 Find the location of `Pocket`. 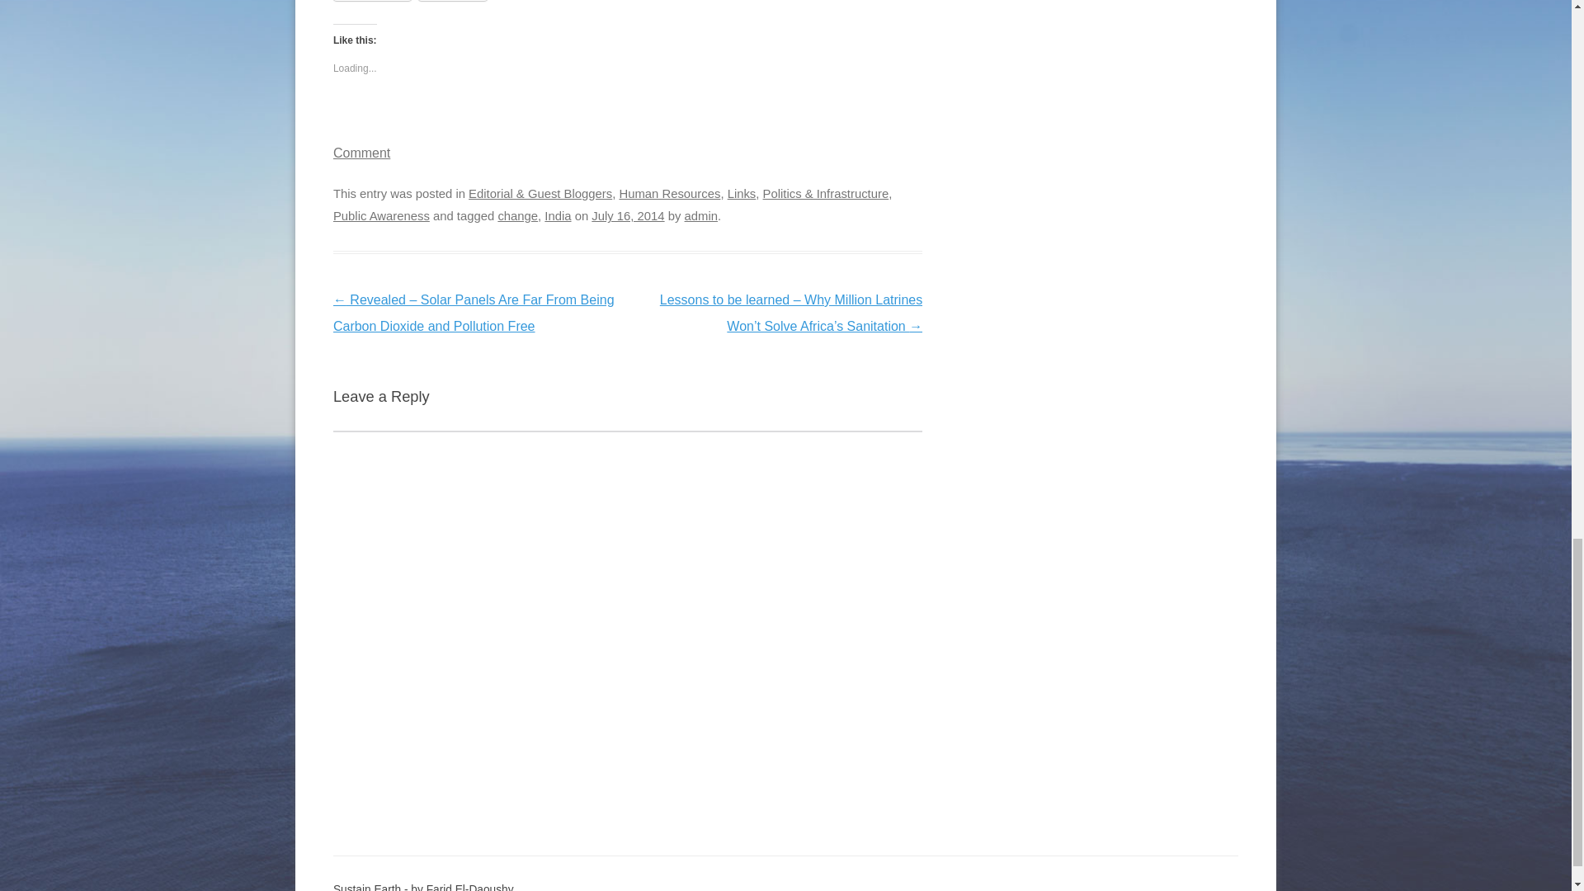

Pocket is located at coordinates (452, 0).